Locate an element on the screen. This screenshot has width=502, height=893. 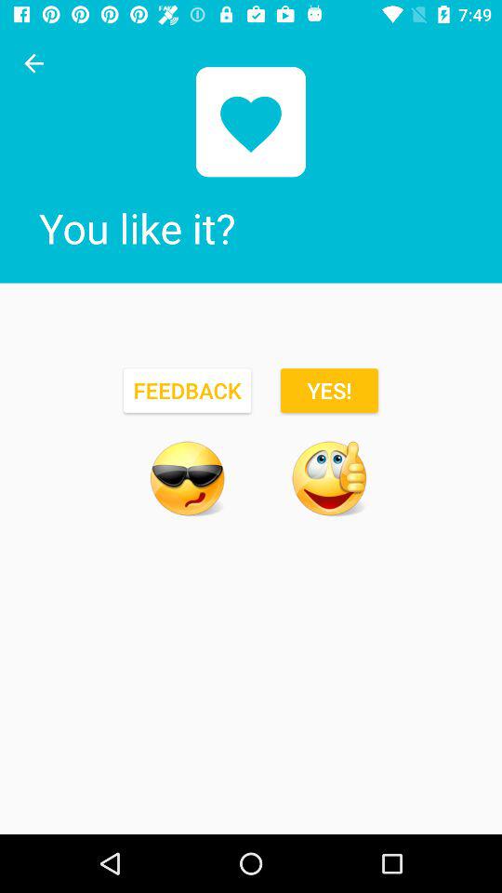
go to back is located at coordinates (33, 63).